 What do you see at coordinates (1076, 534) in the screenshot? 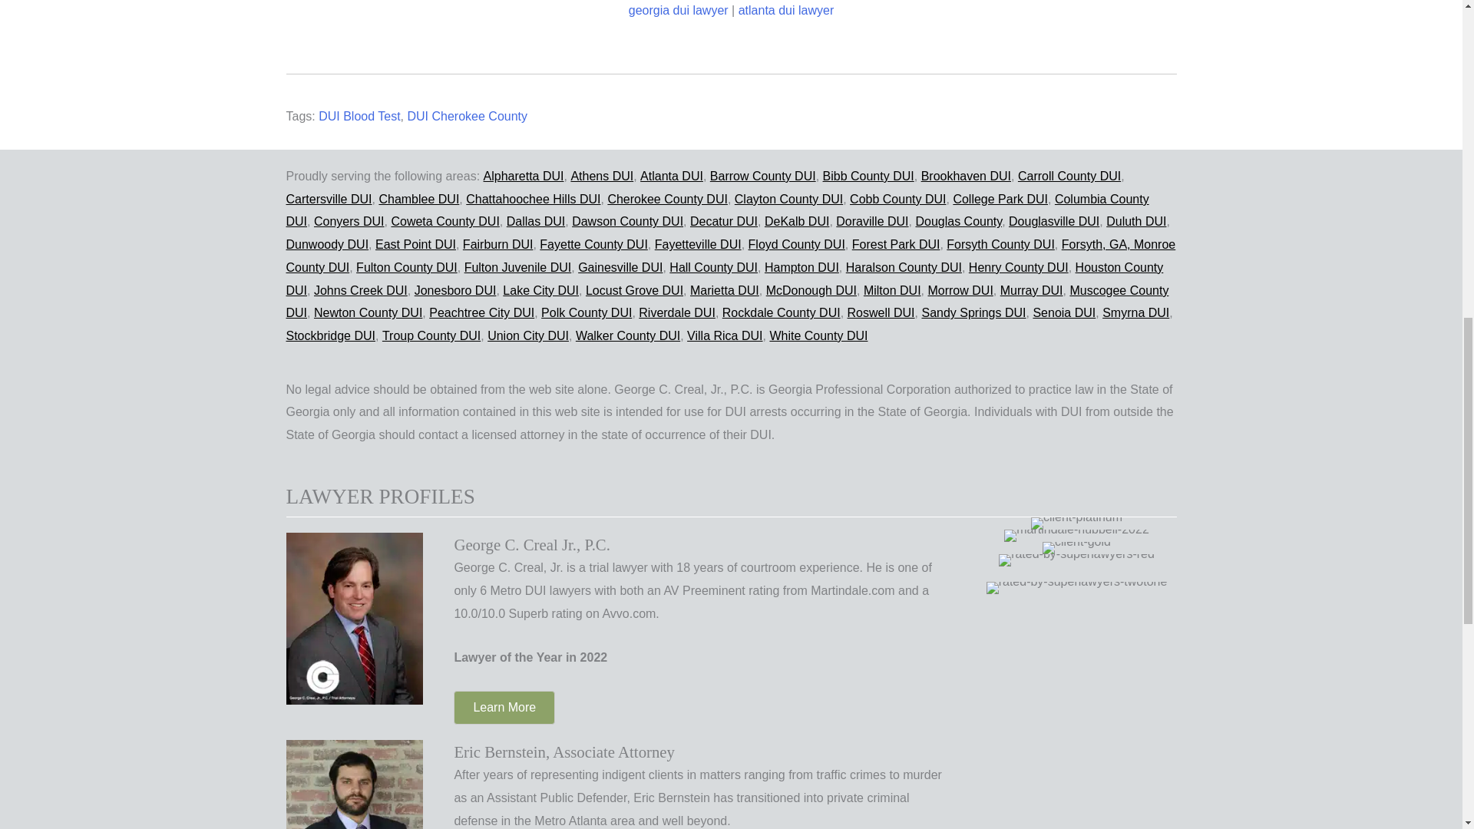
I see `martindale-hubbell-2022` at bounding box center [1076, 534].